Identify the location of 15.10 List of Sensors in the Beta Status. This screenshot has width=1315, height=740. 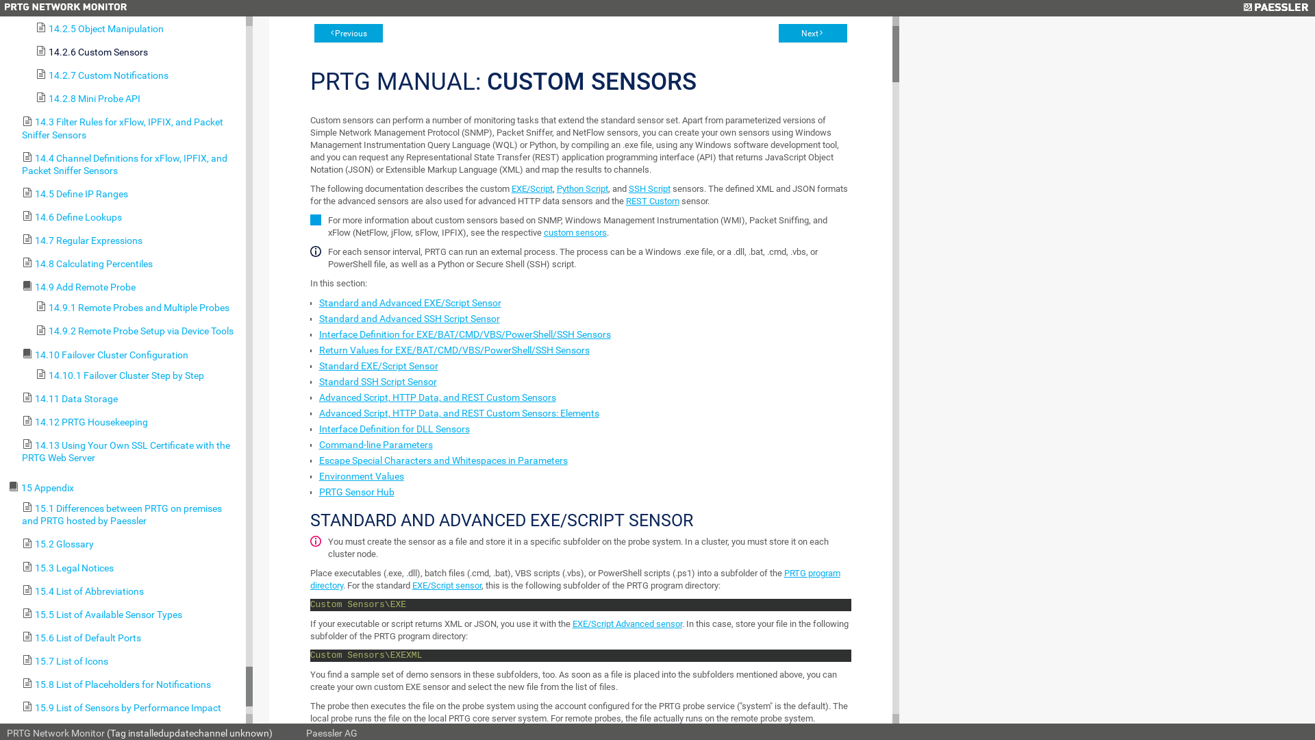
(130, 728).